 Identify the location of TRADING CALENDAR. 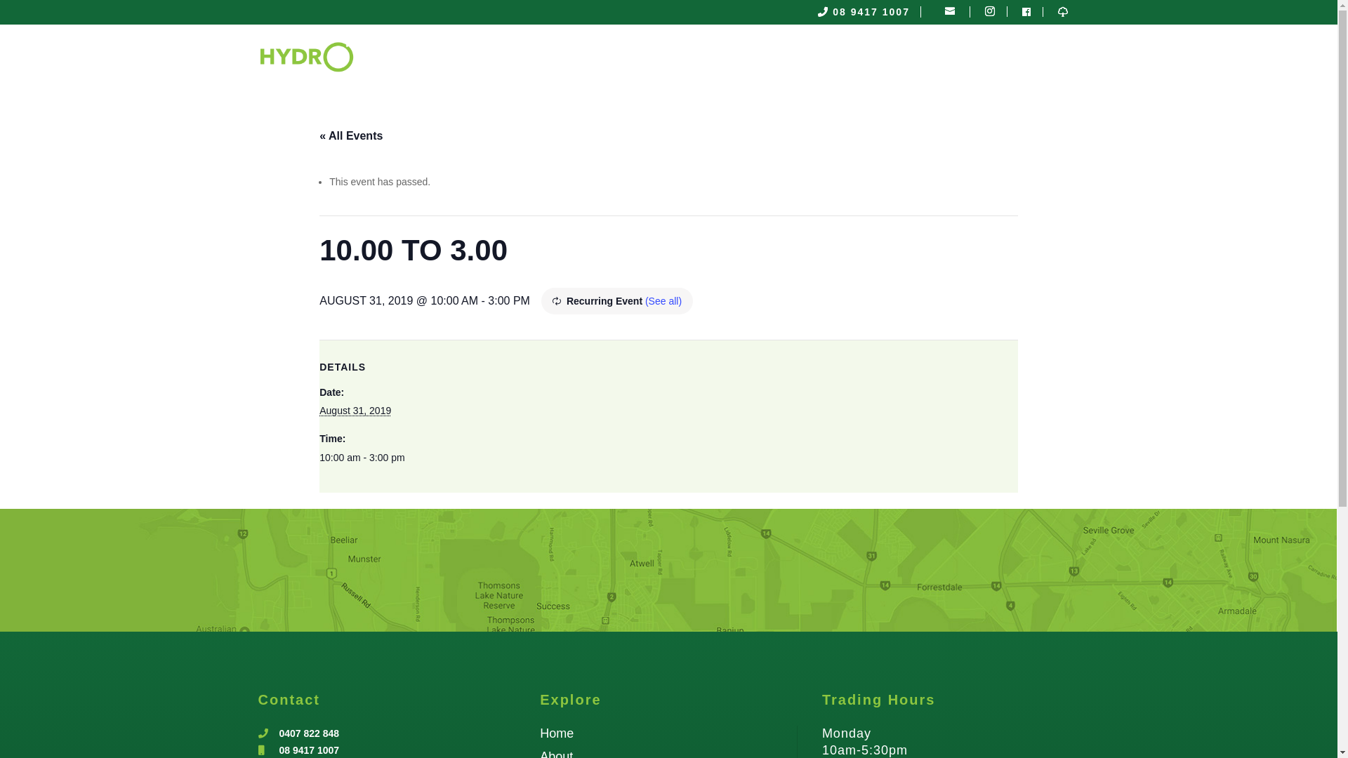
(951, 56).